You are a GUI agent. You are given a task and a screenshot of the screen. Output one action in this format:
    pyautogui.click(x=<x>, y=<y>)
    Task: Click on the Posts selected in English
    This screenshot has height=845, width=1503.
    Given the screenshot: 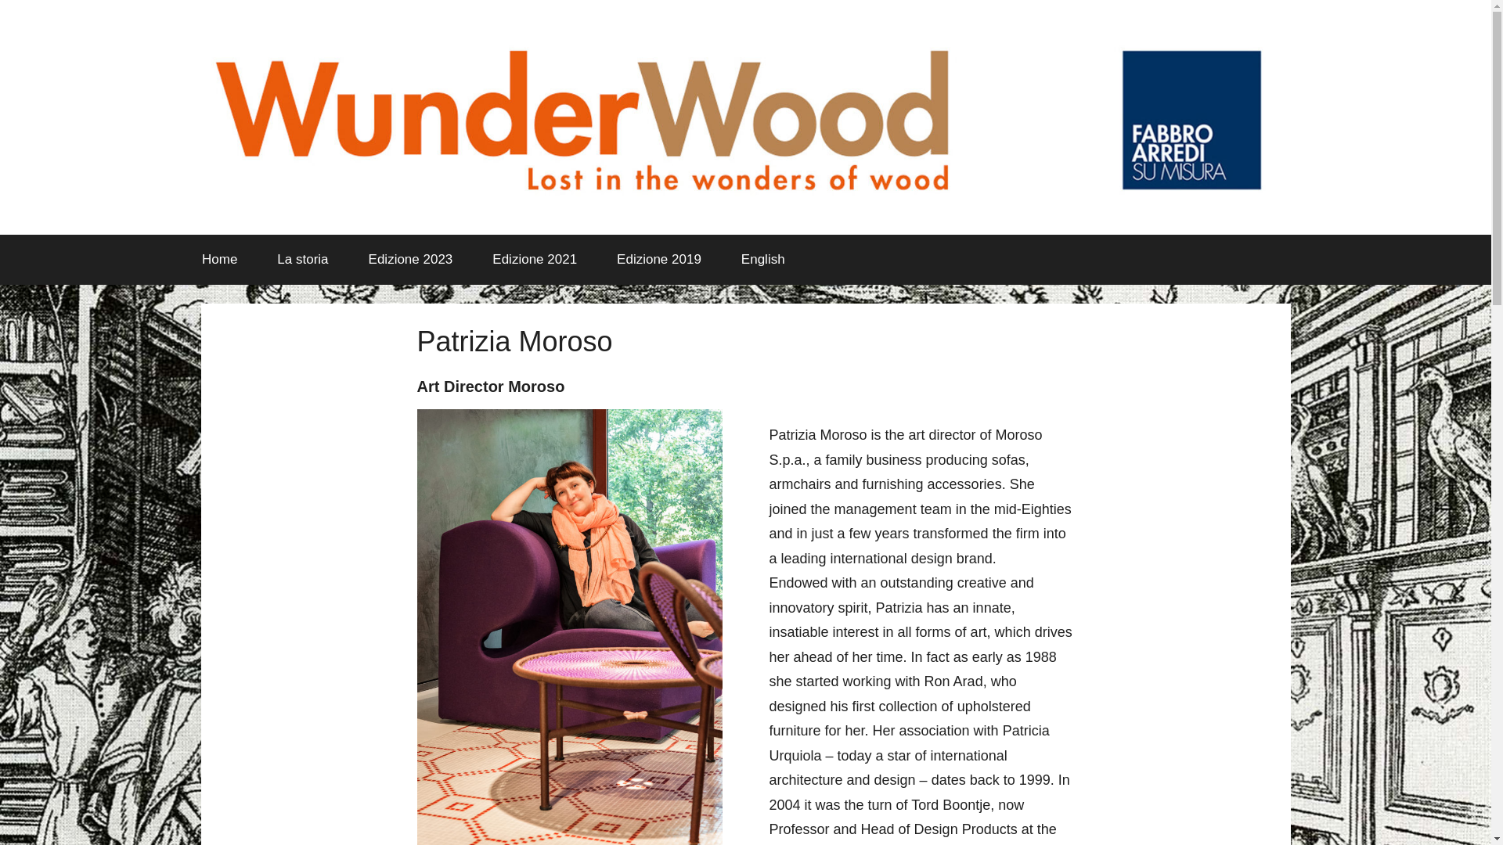 What is the action you would take?
    pyautogui.click(x=762, y=260)
    